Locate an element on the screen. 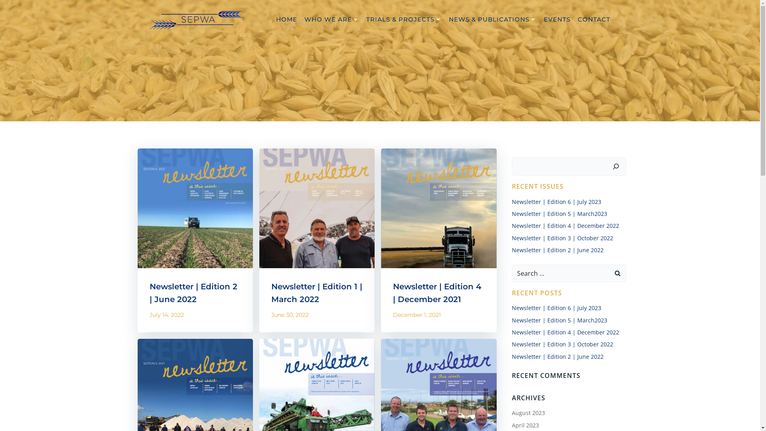 The height and width of the screenshot is (431, 766). Newsletter | Edition 3 | October 2022 is located at coordinates (563, 344).